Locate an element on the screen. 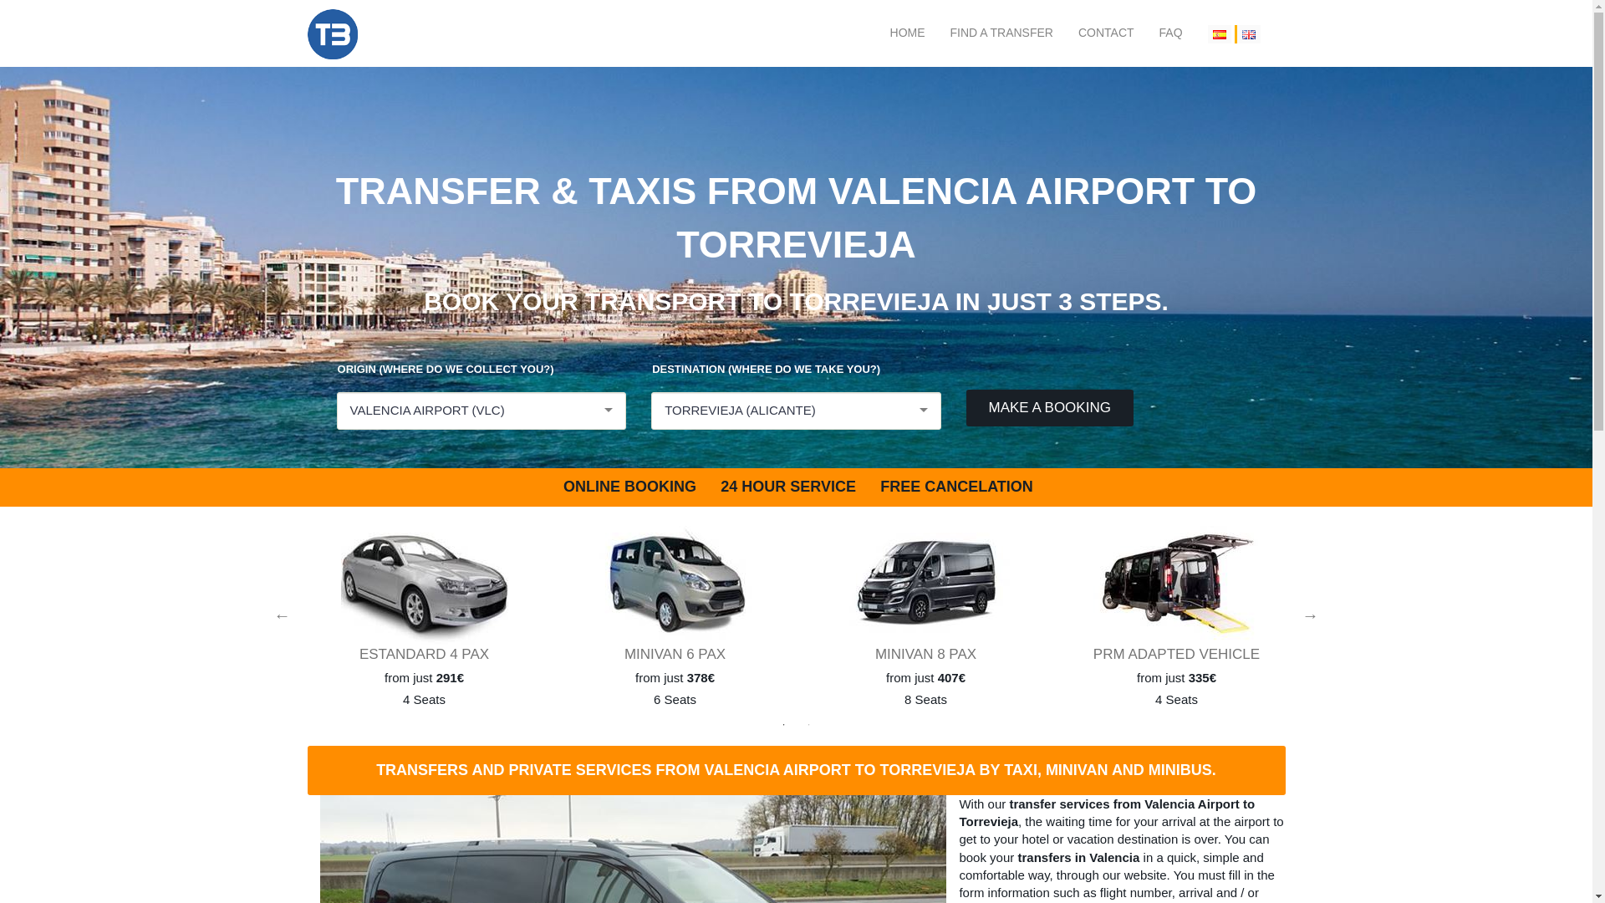  Free cancellation up to 24 hours before the service. is located at coordinates (955, 487).